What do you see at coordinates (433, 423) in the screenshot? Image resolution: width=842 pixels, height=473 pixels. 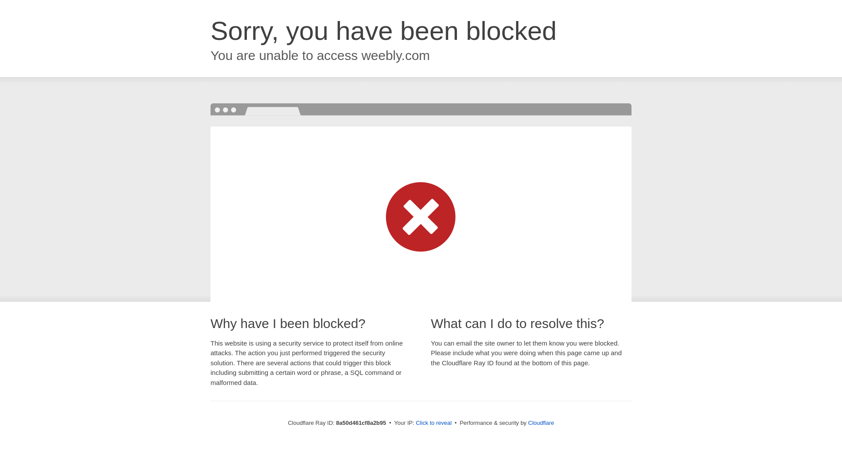 I see `Click to reveal` at bounding box center [433, 423].